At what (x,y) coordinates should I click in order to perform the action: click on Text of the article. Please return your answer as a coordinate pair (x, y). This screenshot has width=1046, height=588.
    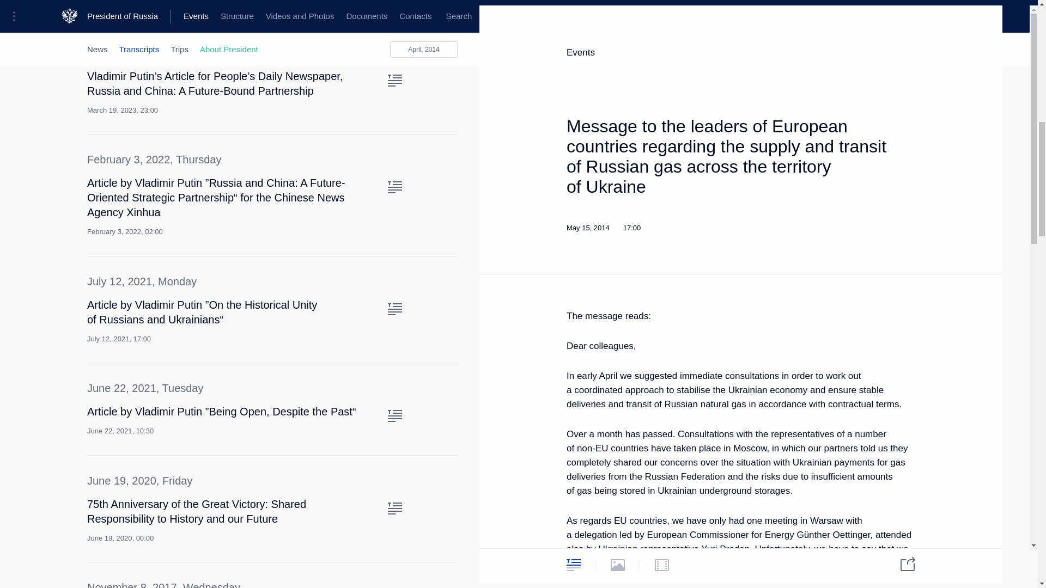
    Looking at the image, I should click on (394, 416).